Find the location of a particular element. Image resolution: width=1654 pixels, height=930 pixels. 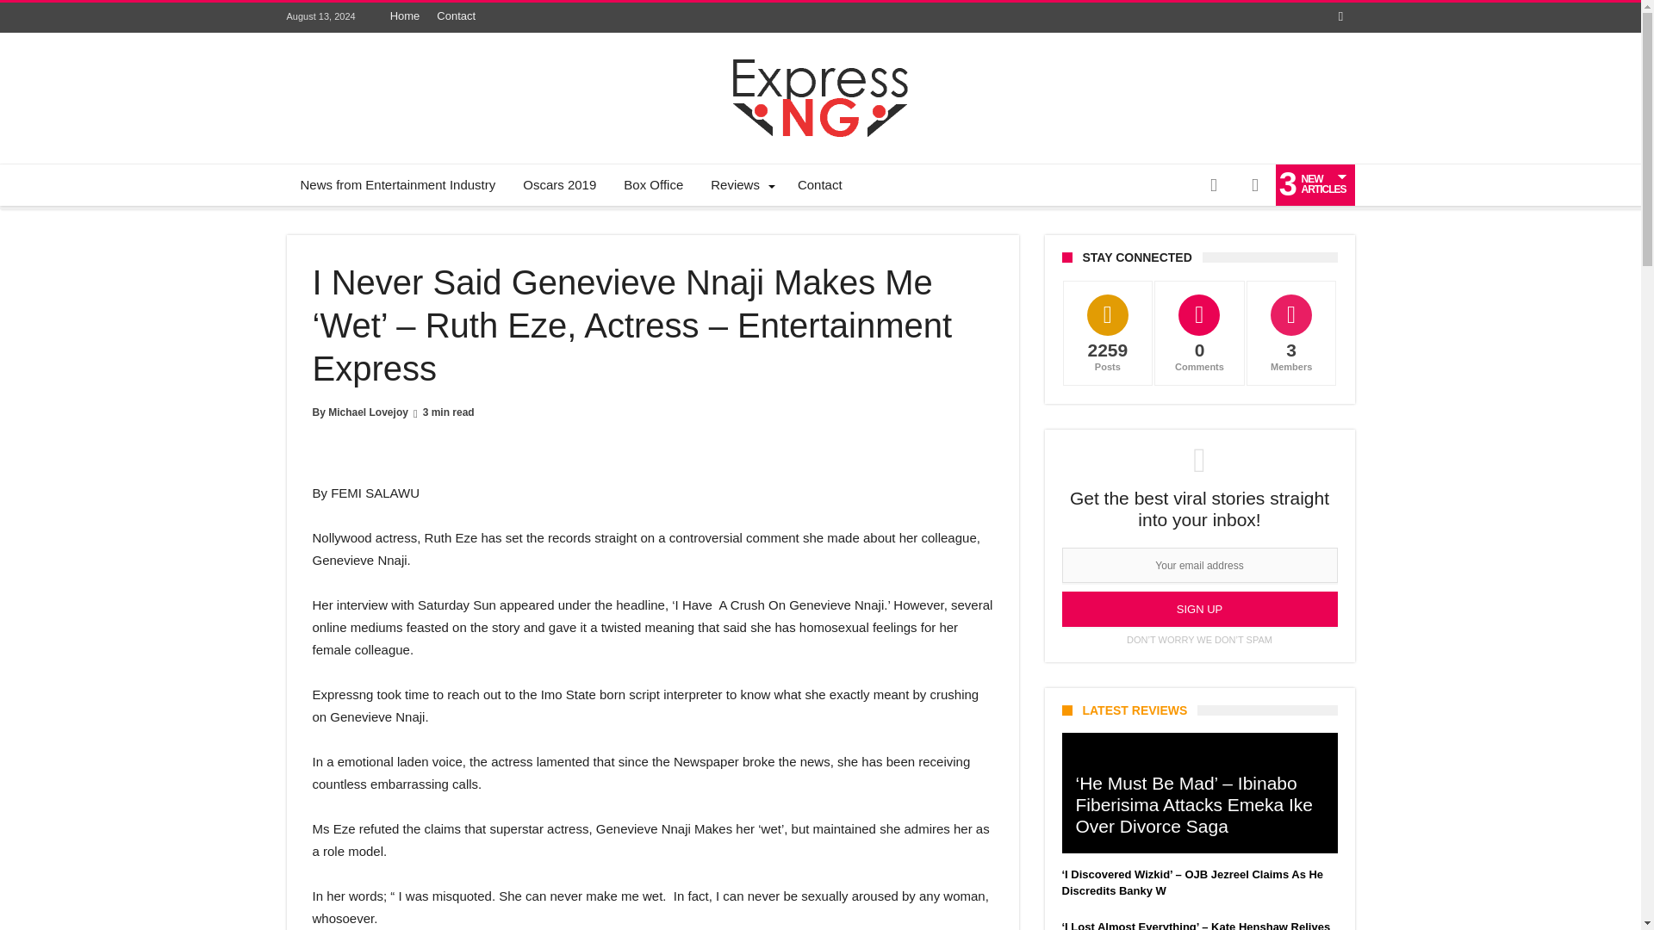

Box Office is located at coordinates (653, 184).